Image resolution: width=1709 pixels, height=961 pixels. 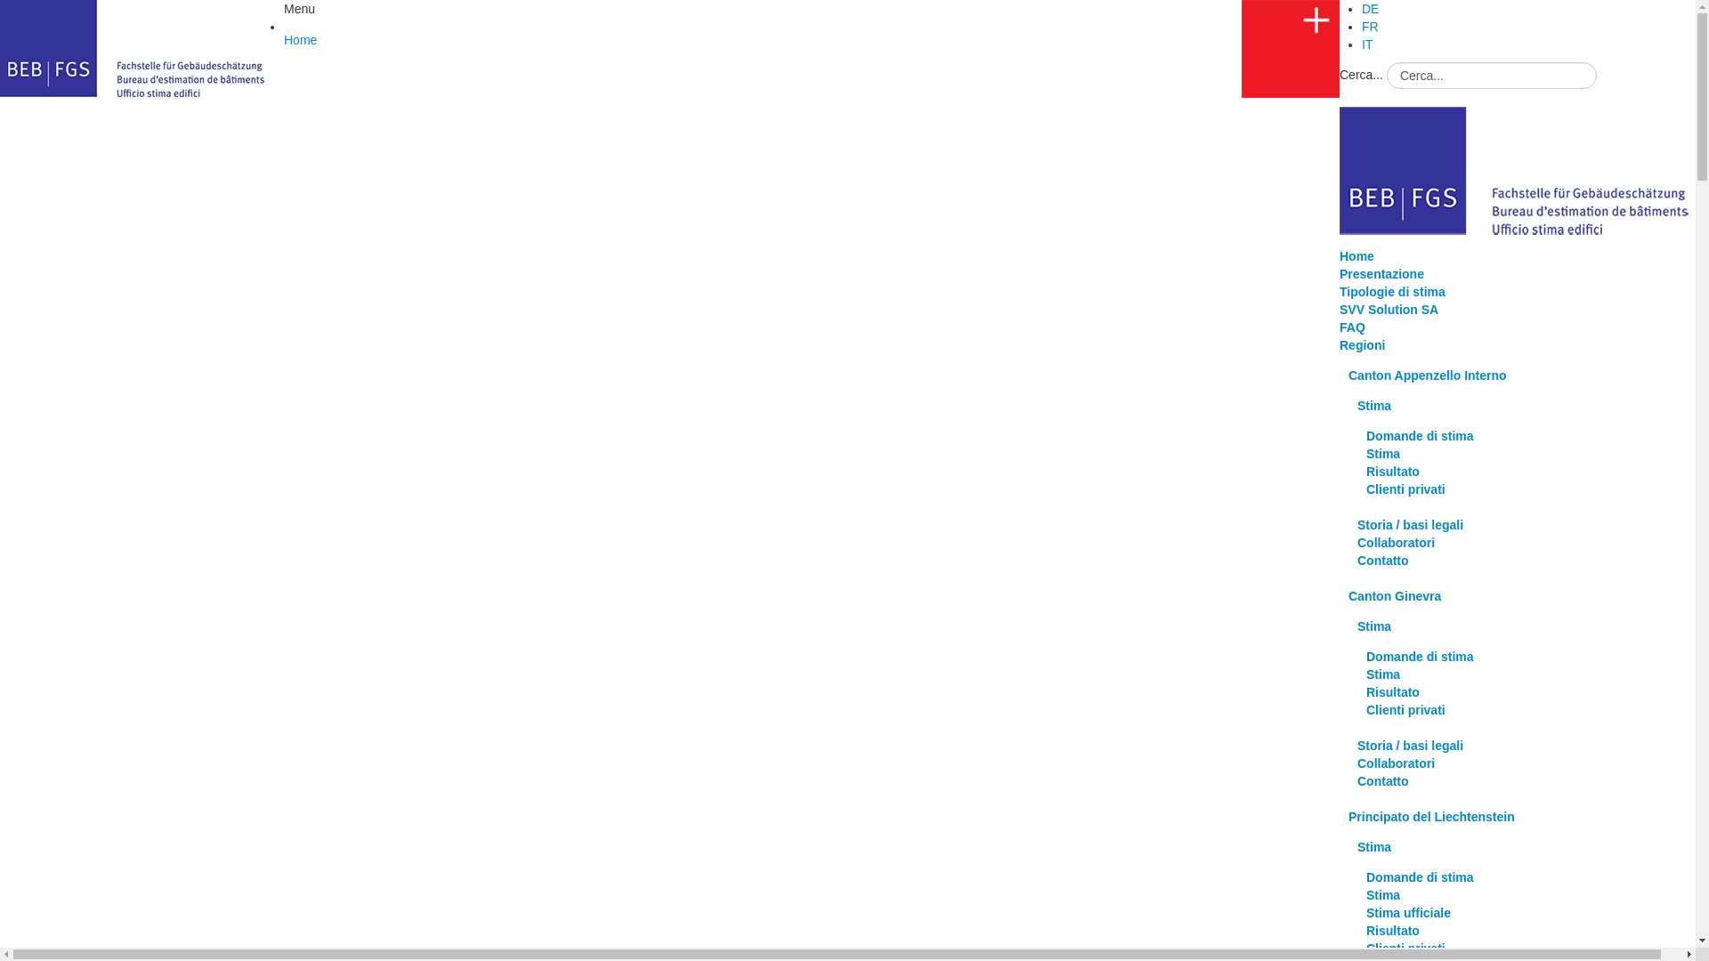 What do you see at coordinates (1362, 345) in the screenshot?
I see `Regioni` at bounding box center [1362, 345].